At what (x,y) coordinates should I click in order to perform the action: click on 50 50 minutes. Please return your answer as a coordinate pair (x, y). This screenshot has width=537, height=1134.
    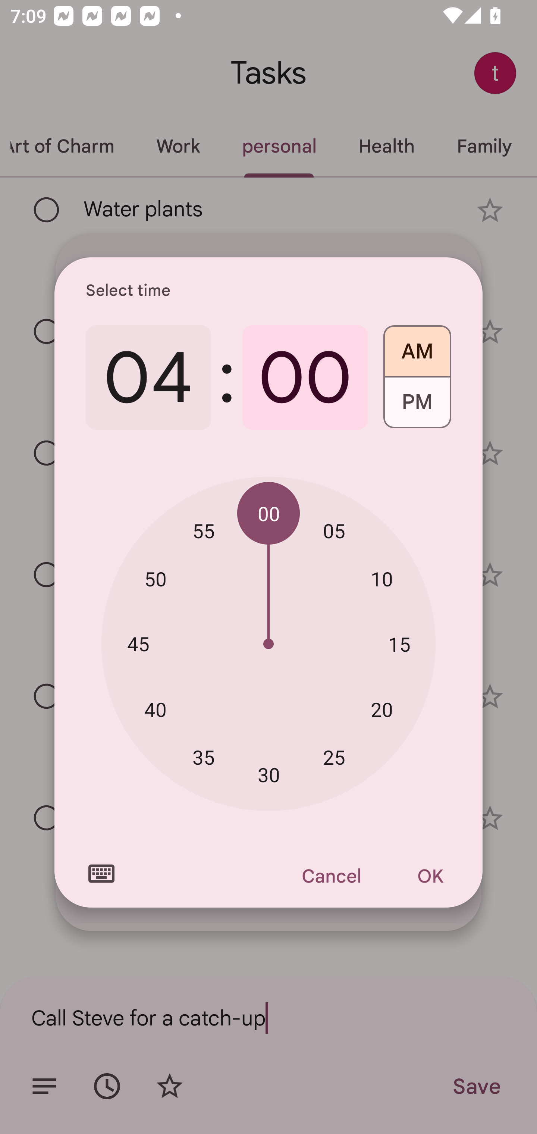
    Looking at the image, I should click on (155, 579).